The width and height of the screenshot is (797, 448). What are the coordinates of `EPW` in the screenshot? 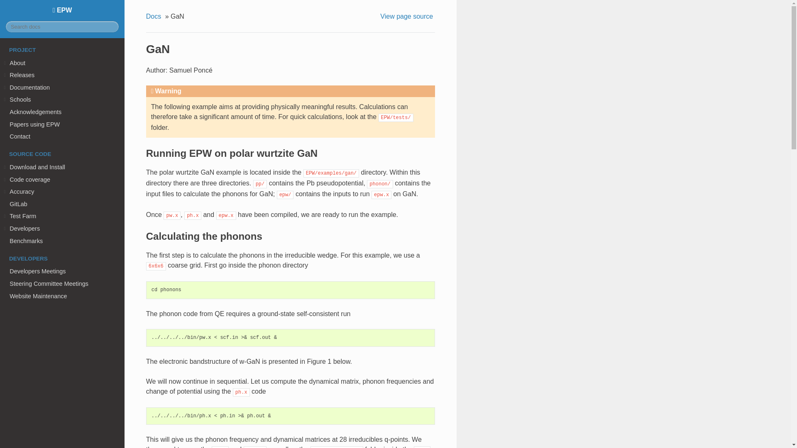 It's located at (62, 10).